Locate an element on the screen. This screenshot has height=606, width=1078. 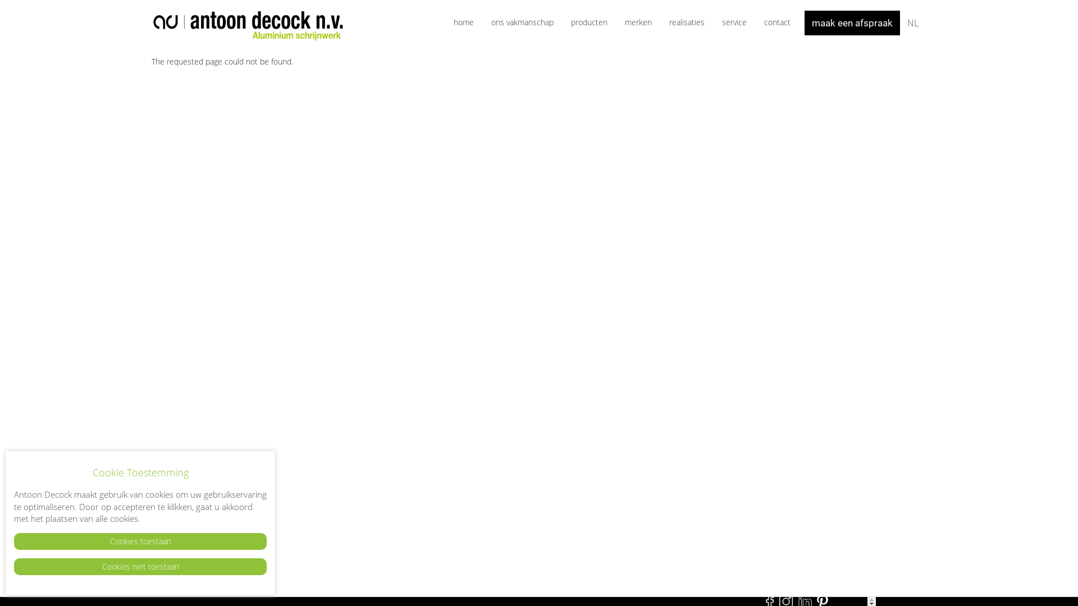
realisaties is located at coordinates (687, 22).